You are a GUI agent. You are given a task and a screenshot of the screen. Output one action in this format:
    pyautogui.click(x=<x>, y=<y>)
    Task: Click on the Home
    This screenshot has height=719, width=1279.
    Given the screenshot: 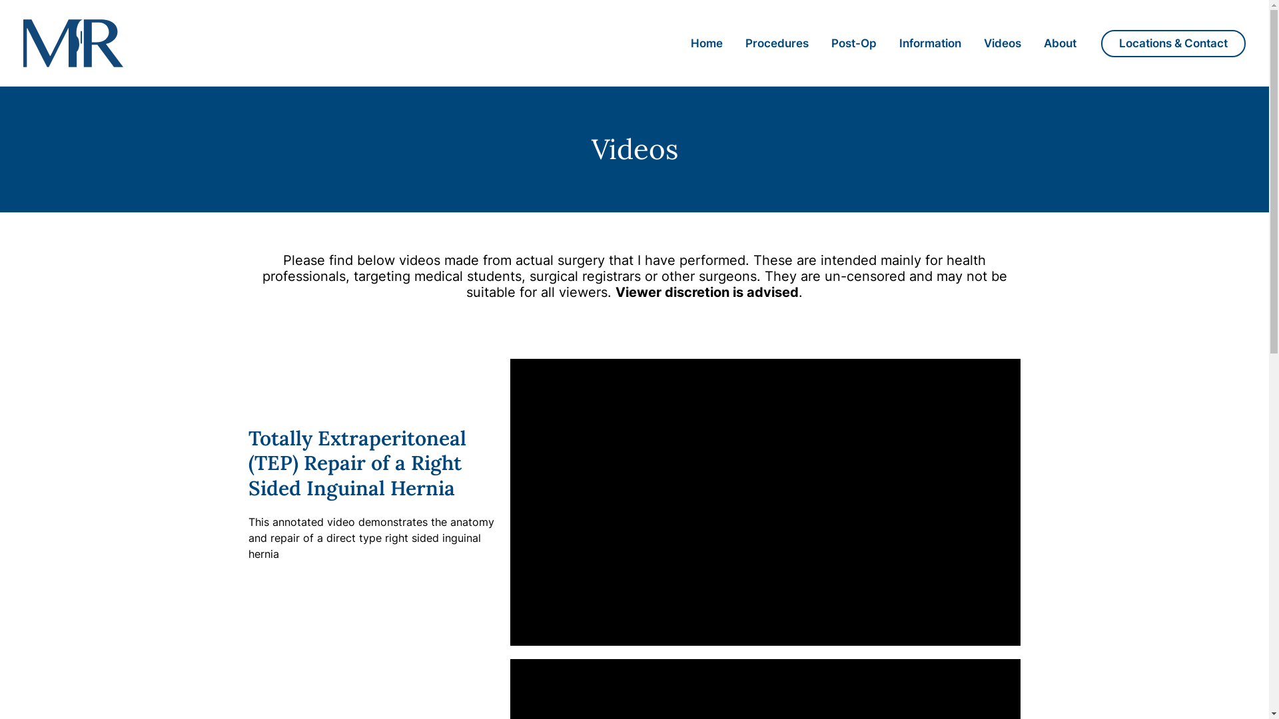 What is the action you would take?
    pyautogui.click(x=707, y=43)
    